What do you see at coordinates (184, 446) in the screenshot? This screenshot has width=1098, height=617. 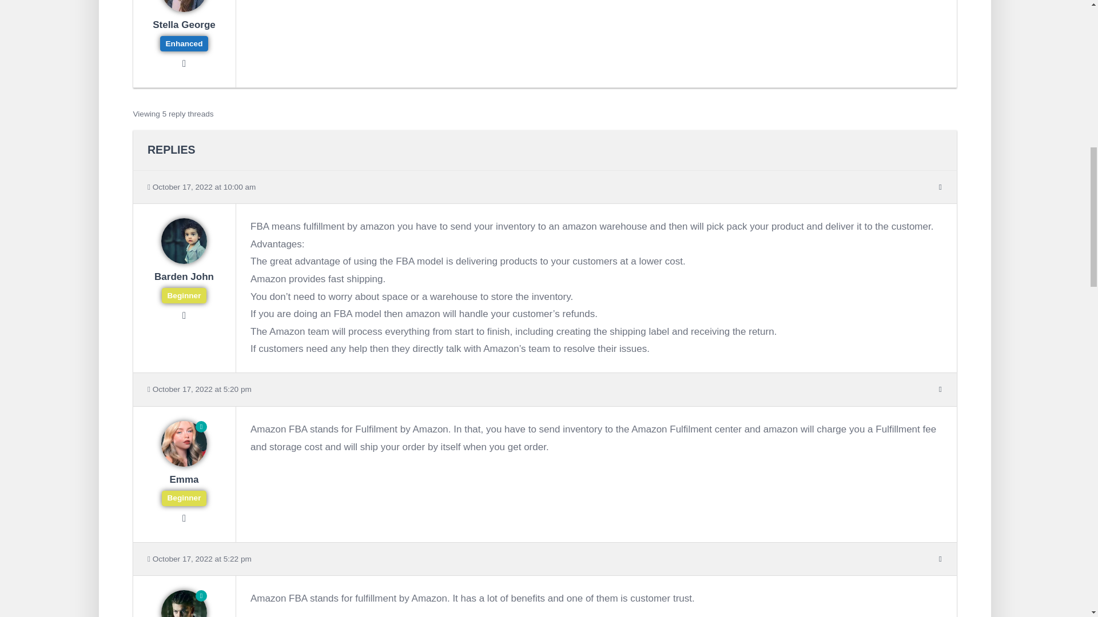 I see `Verified User` at bounding box center [184, 446].